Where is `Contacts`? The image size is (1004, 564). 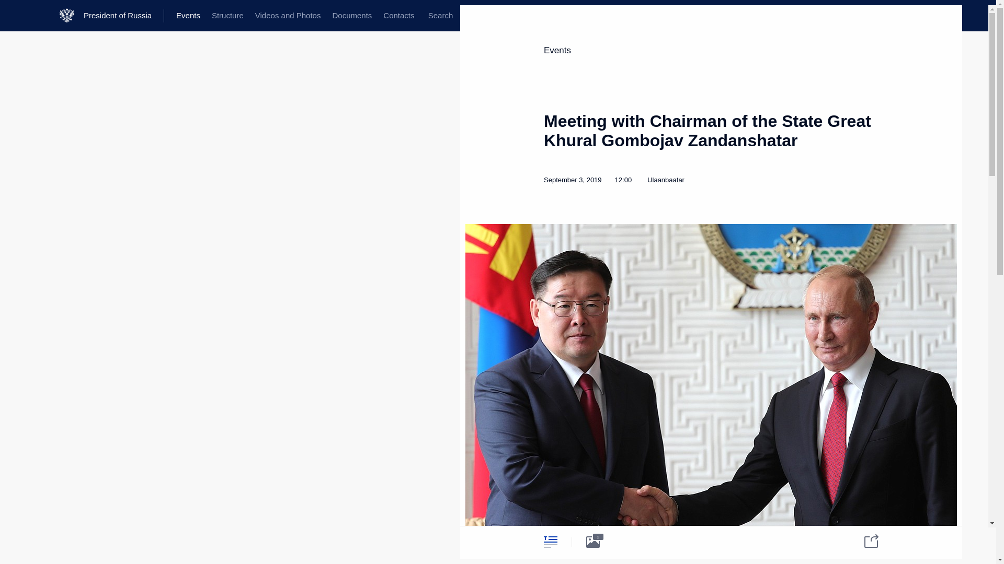 Contacts is located at coordinates (398, 16).